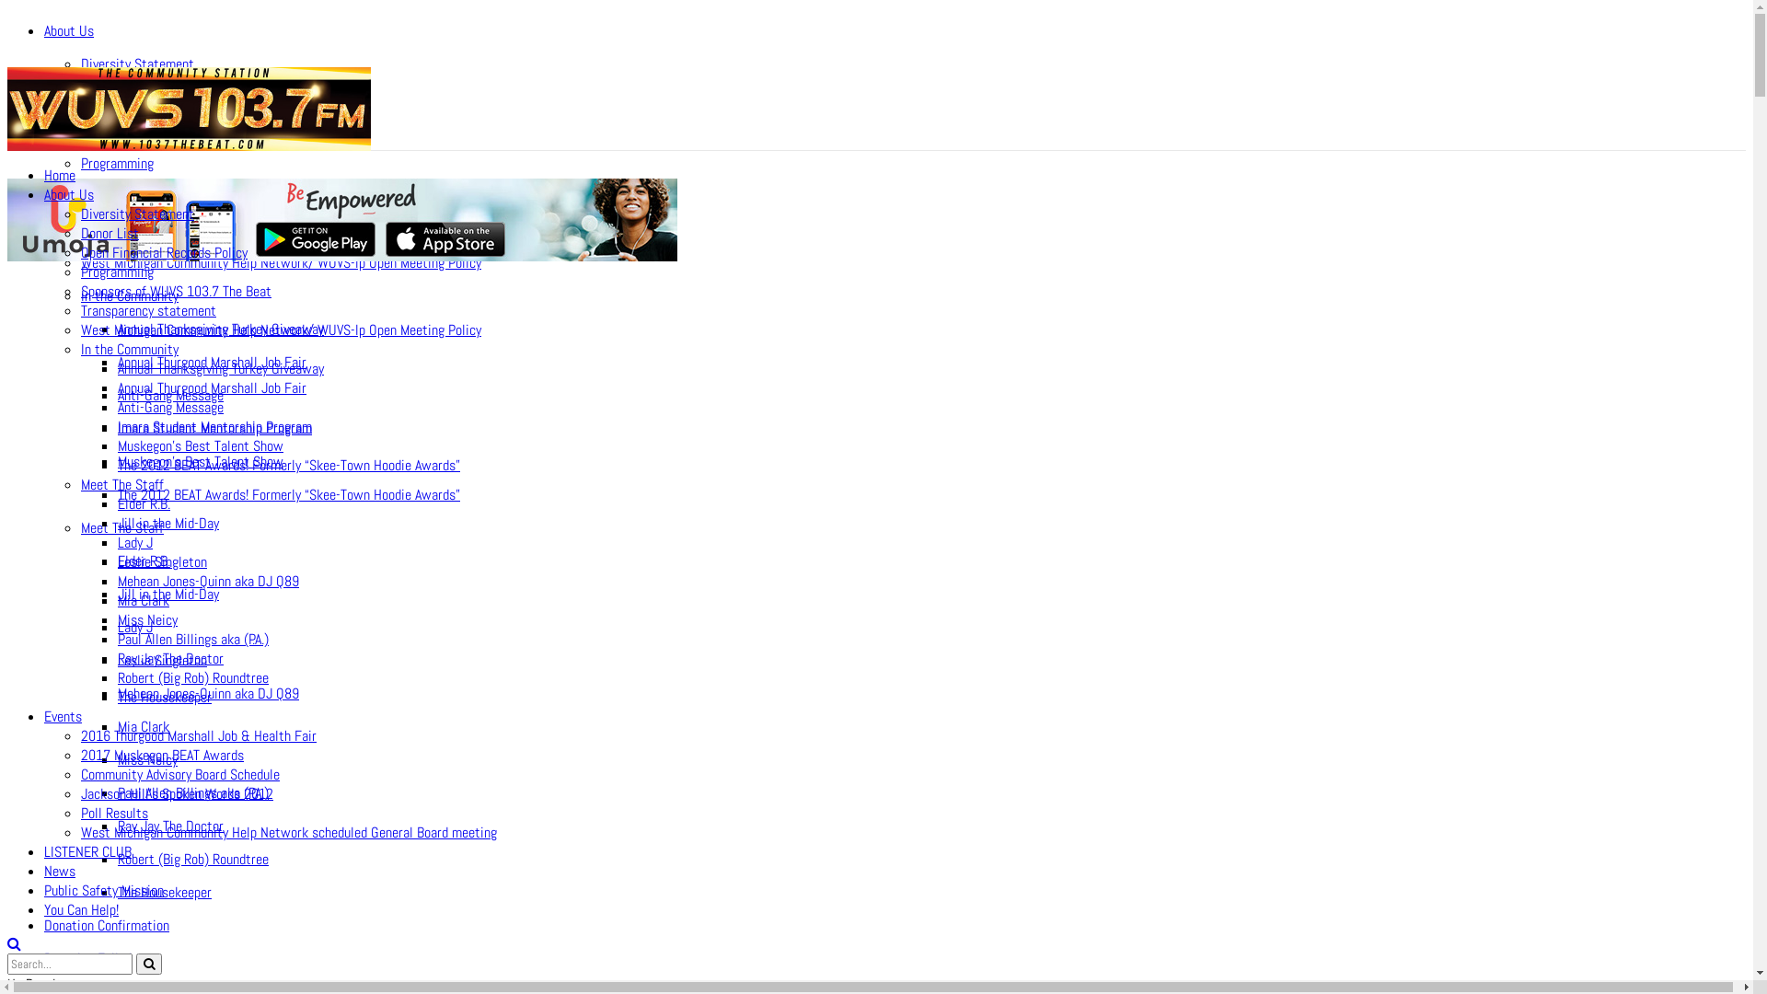 This screenshot has width=1767, height=994. What do you see at coordinates (107, 926) in the screenshot?
I see `Donation Confirmation` at bounding box center [107, 926].